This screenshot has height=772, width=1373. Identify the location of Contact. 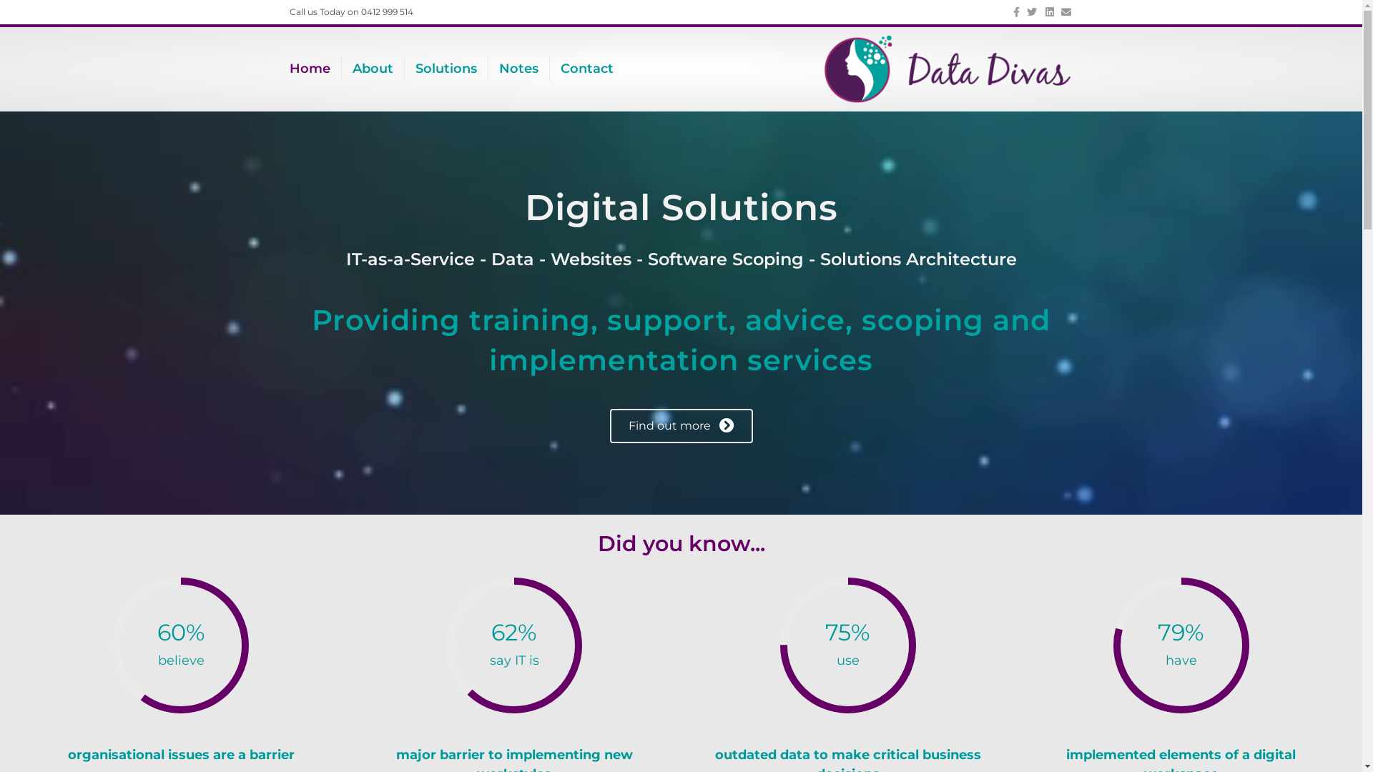
(587, 69).